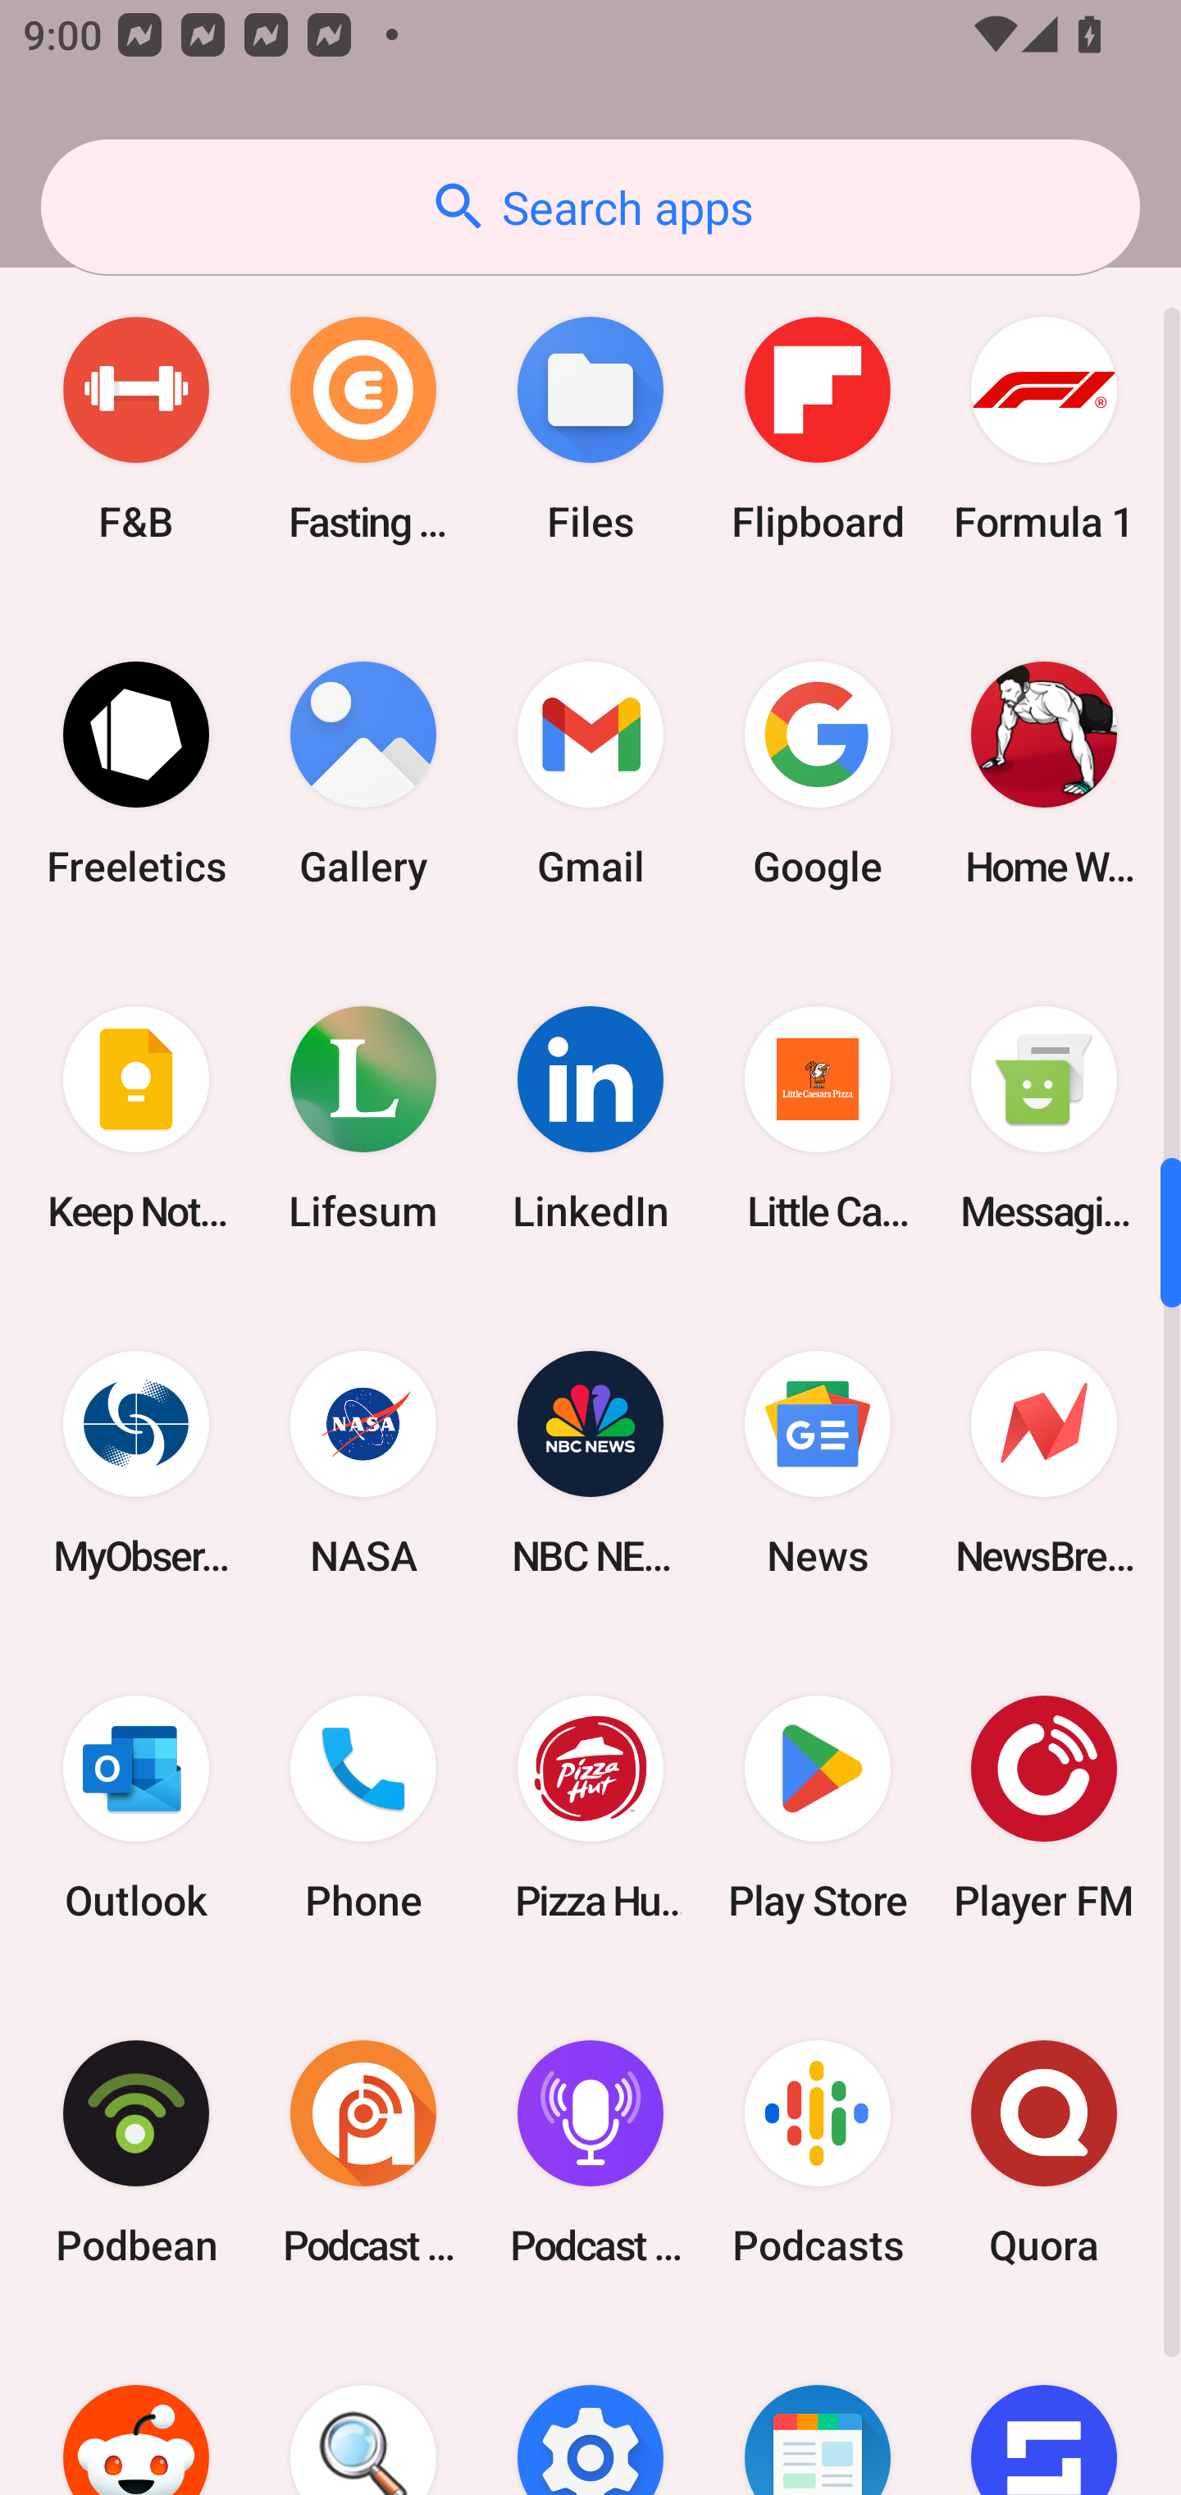 The image size is (1181, 2495). Describe the element at coordinates (590, 428) in the screenshot. I see `Files` at that location.